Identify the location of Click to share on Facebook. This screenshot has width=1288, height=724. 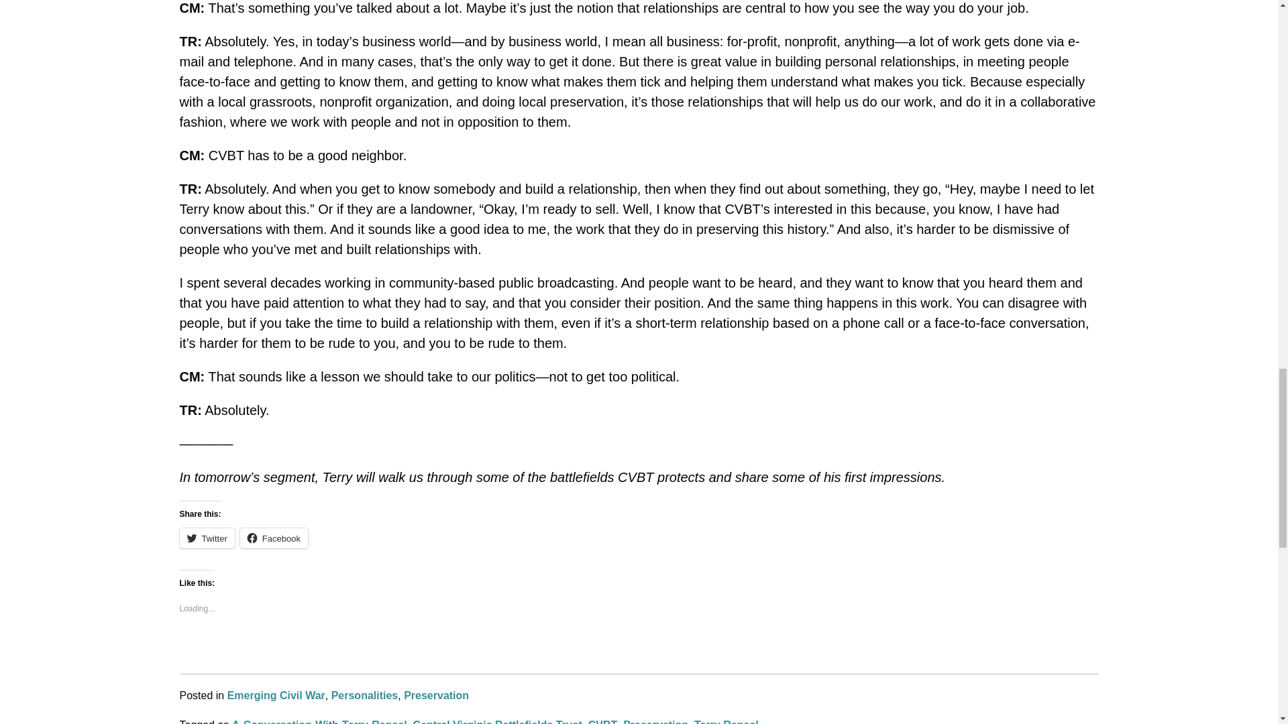
(274, 538).